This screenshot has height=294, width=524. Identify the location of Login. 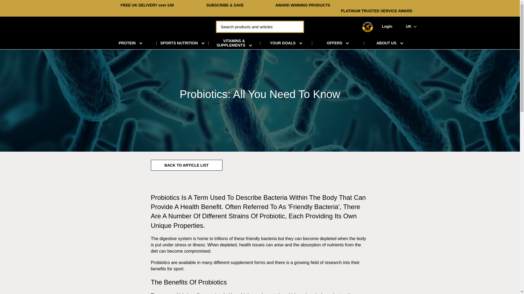
(387, 26).